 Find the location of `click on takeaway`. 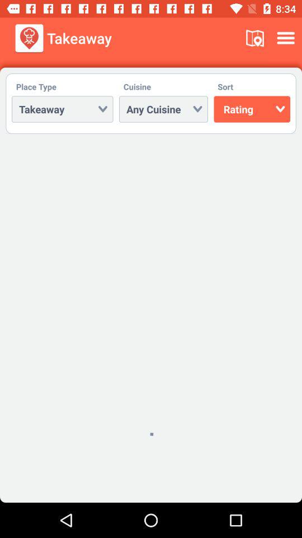

click on takeaway is located at coordinates (63, 109).